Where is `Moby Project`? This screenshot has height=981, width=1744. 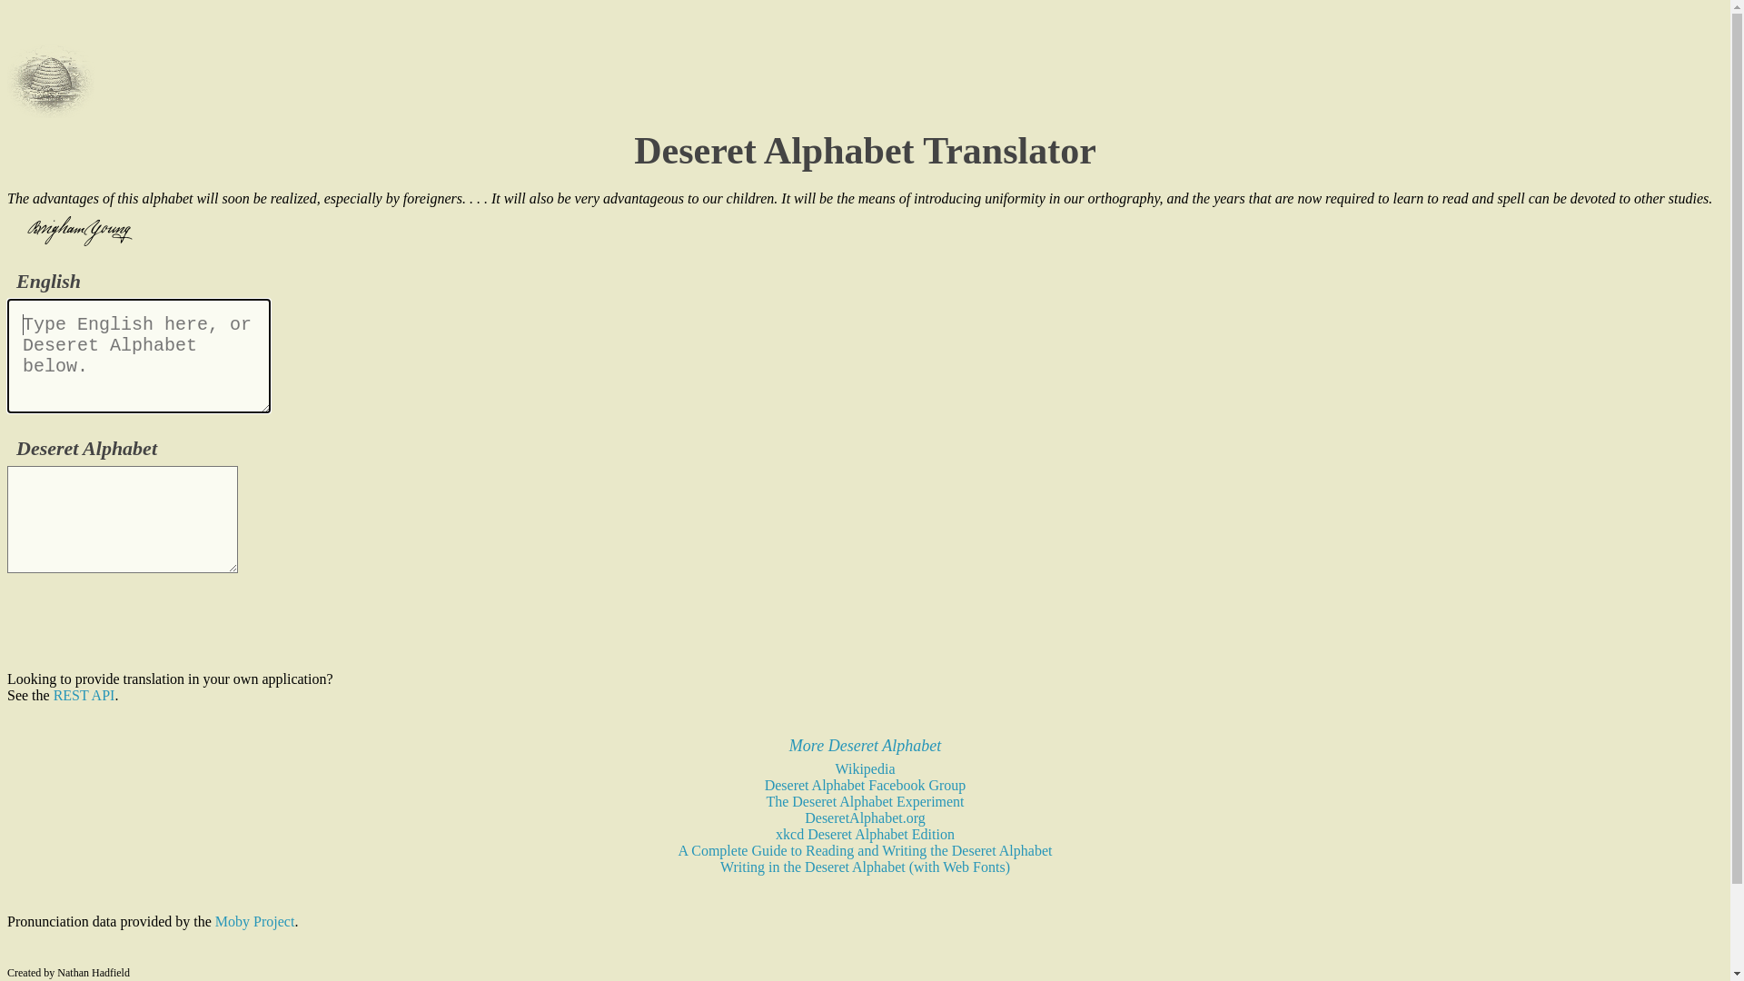 Moby Project is located at coordinates (255, 921).